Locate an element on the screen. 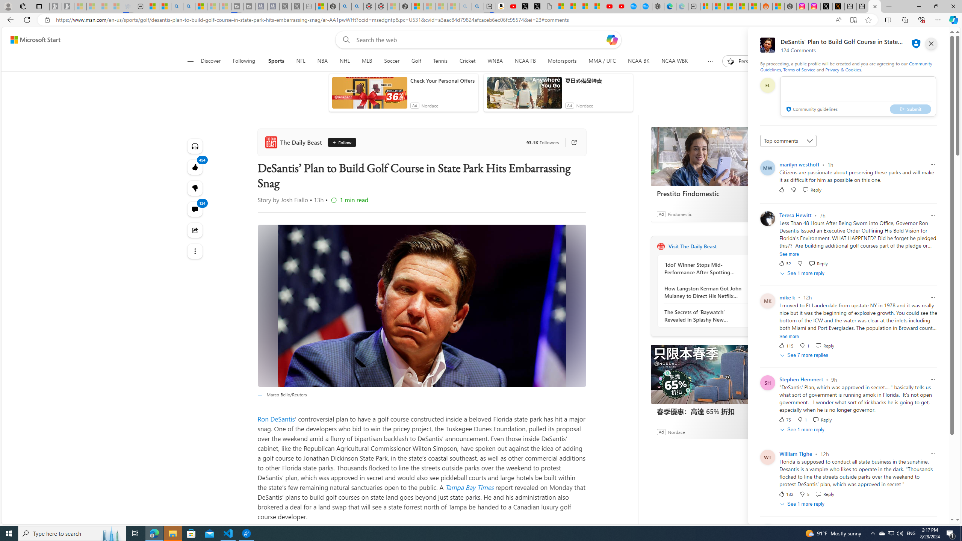 This screenshot has width=962, height=541. Personalize is located at coordinates (746, 61).